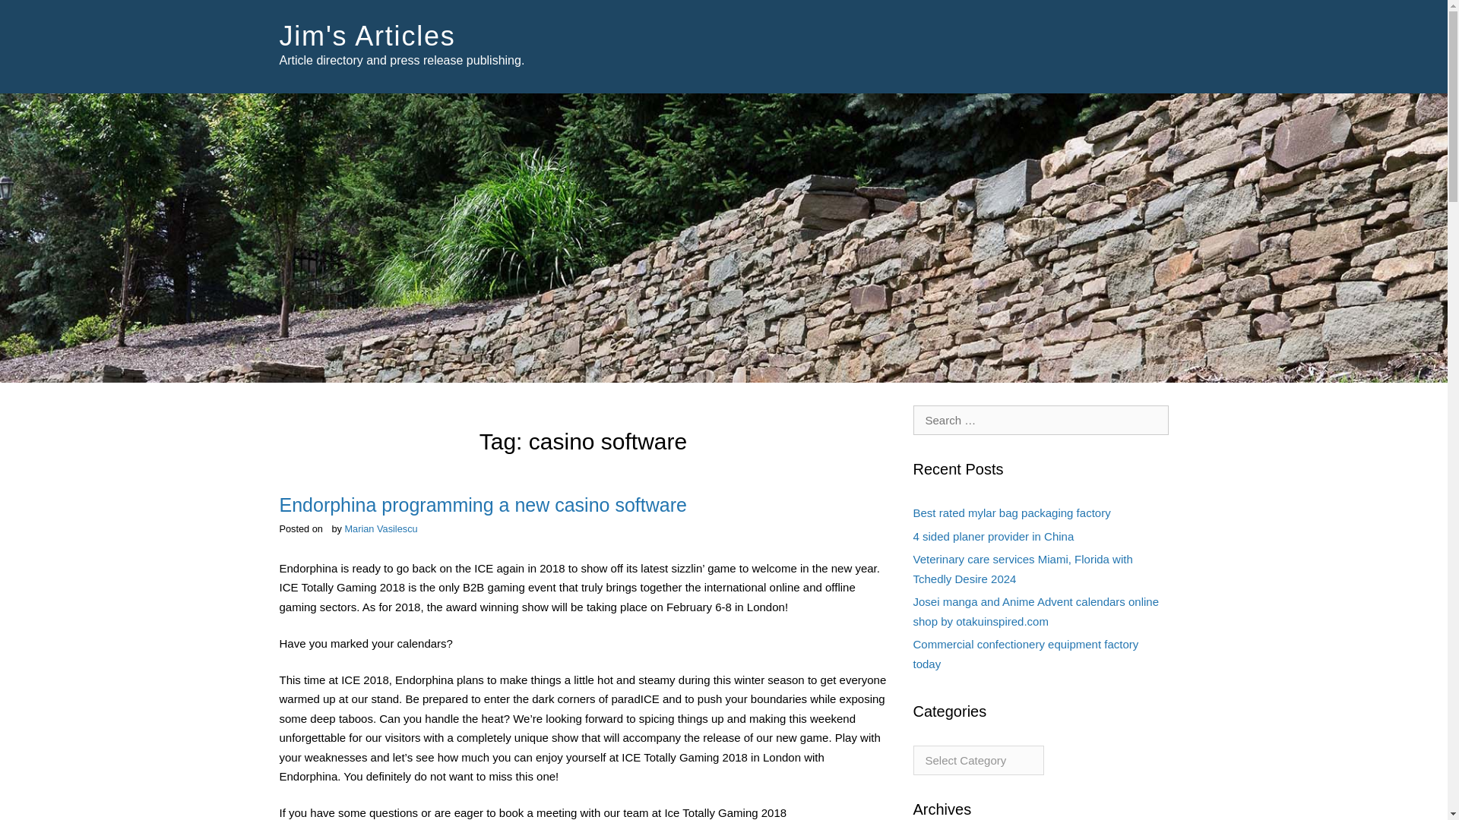 The height and width of the screenshot is (820, 1459). I want to click on Best rated mylar bag packaging factory, so click(1011, 512).